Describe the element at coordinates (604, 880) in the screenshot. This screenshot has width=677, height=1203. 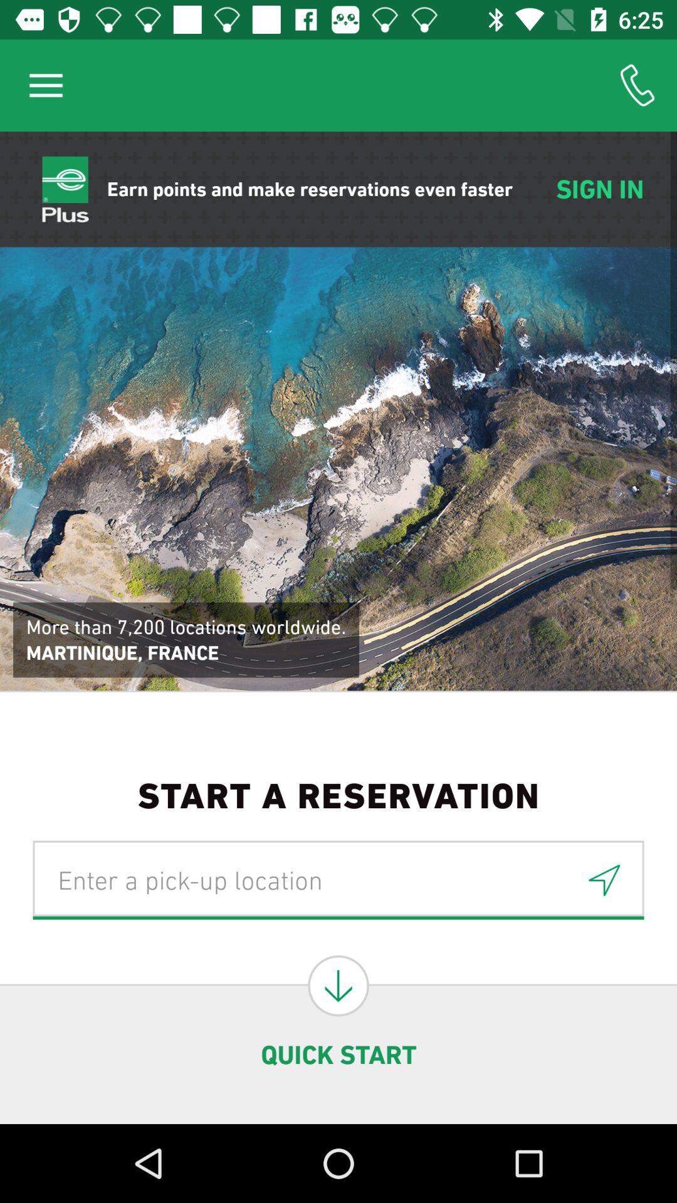
I see `current location` at that location.